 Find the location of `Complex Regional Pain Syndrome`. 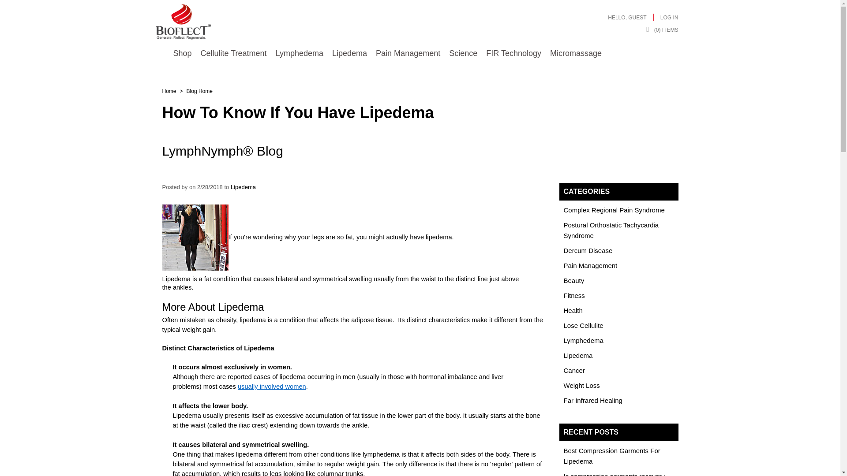

Complex Regional Pain Syndrome is located at coordinates (614, 210).